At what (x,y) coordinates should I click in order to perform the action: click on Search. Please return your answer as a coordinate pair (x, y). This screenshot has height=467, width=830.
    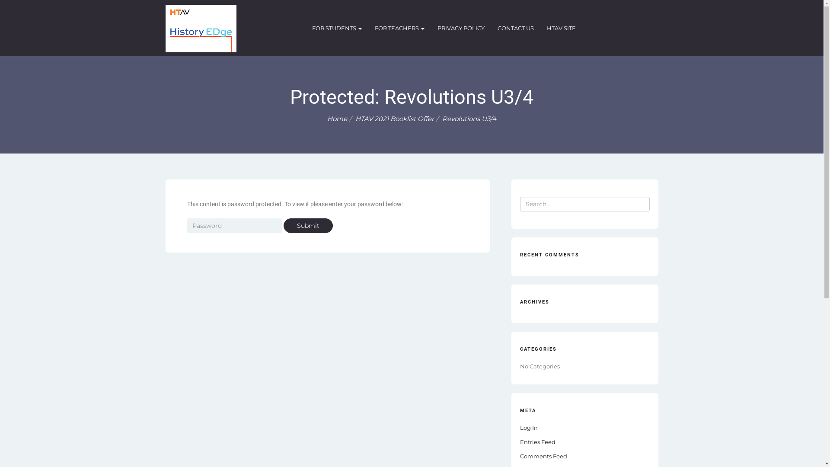
    Looking at the image, I should click on (24, 7).